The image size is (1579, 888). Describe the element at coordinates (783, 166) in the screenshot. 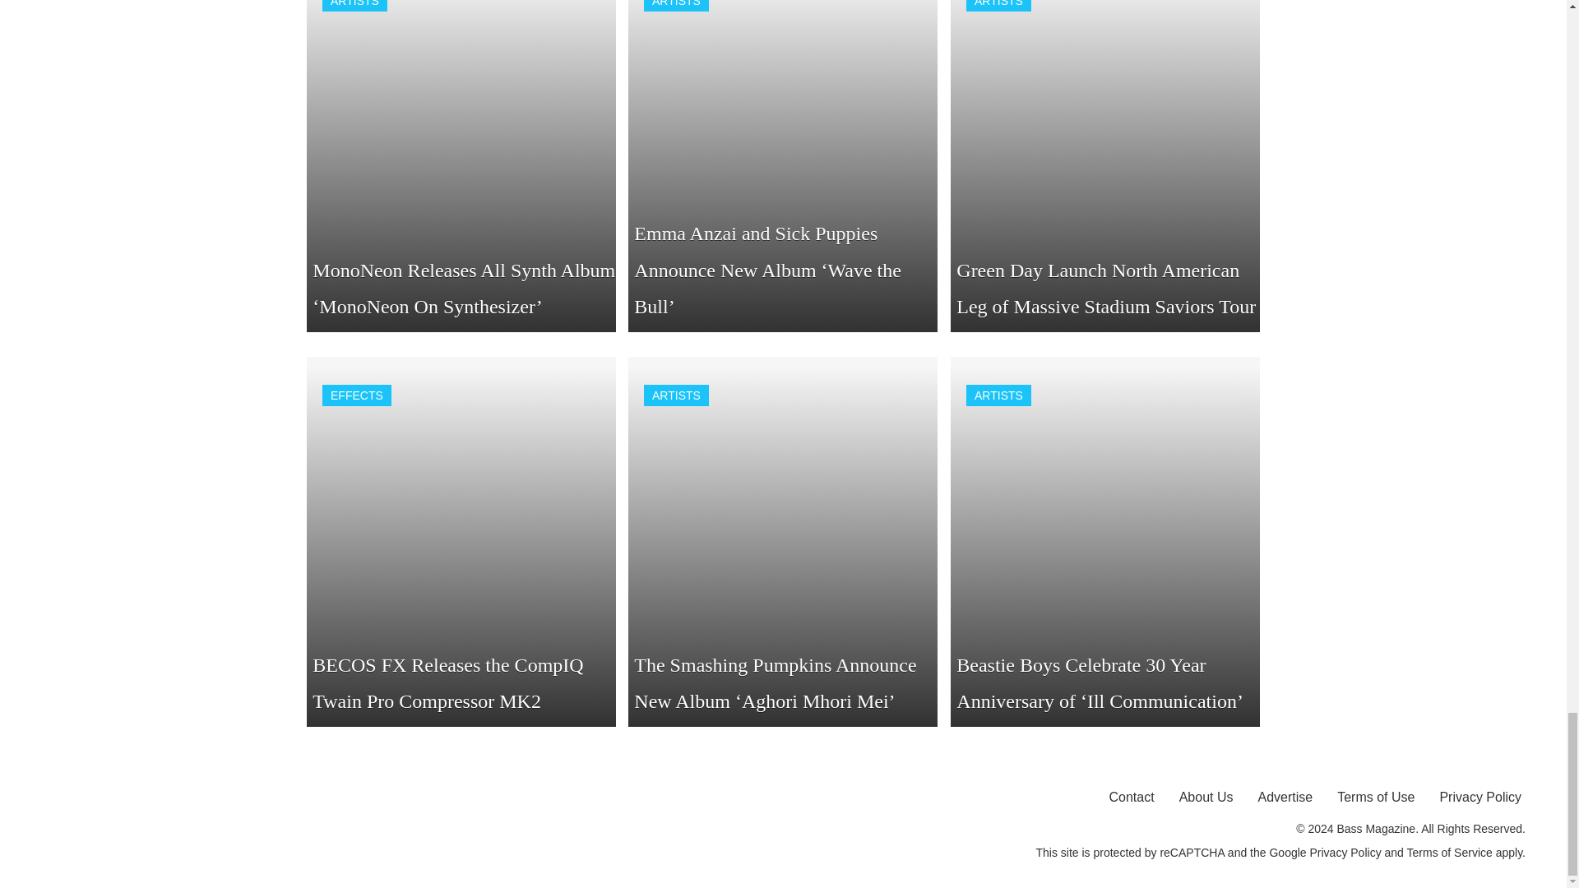

I see `View Box Content` at that location.